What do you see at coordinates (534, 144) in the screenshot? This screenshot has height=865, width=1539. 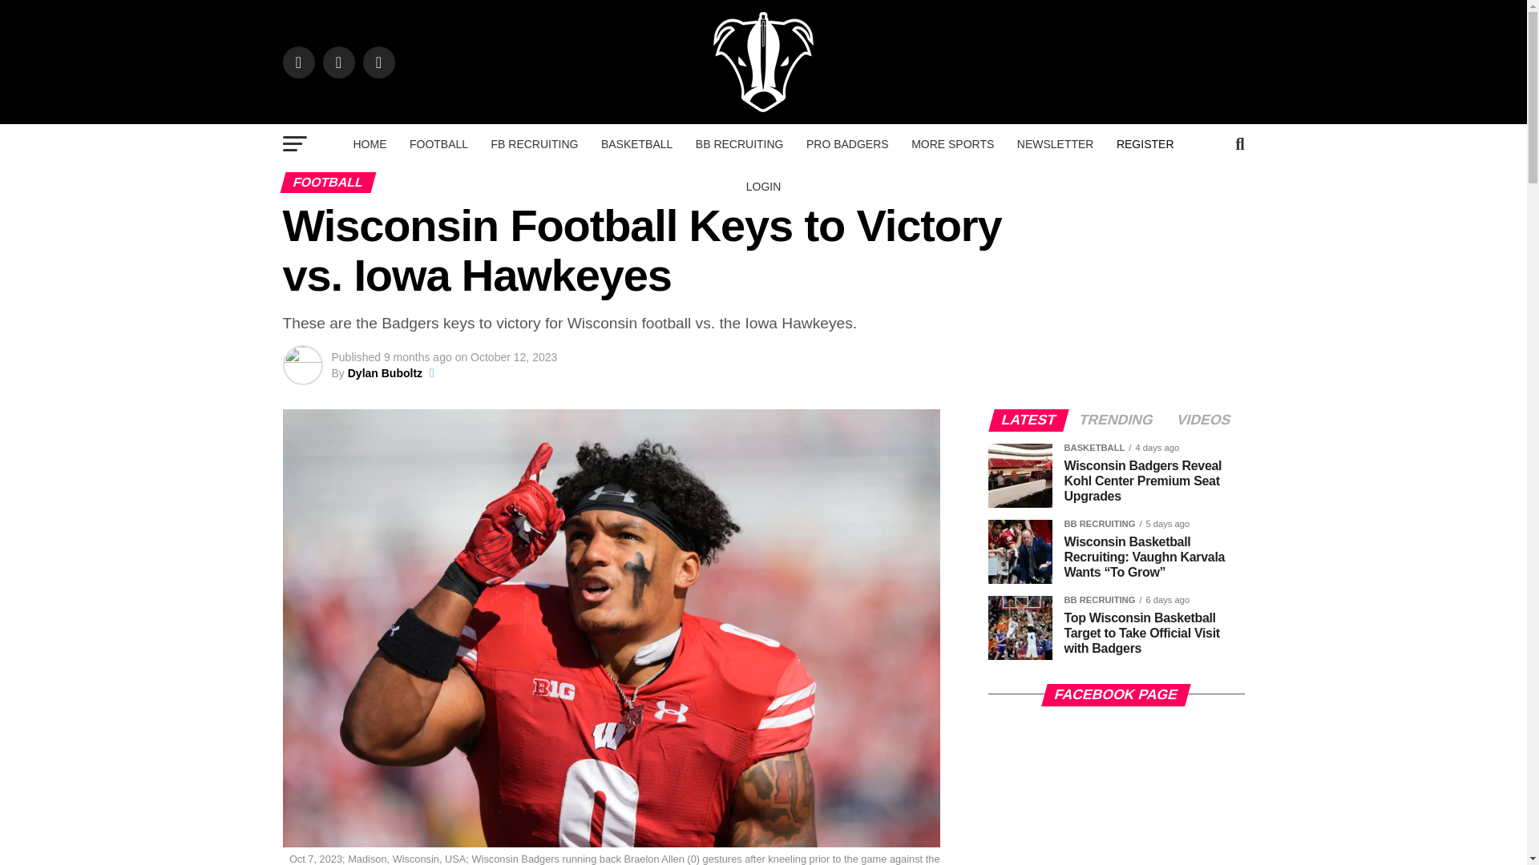 I see `FB RECRUITING` at bounding box center [534, 144].